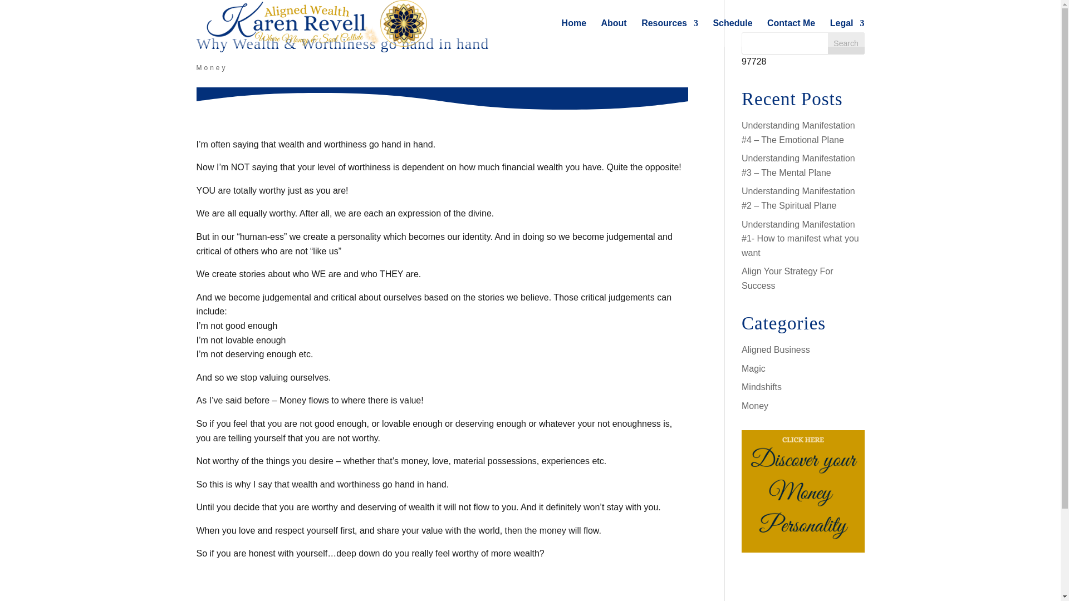 This screenshot has width=1069, height=601. I want to click on Aligned Business, so click(776, 349).